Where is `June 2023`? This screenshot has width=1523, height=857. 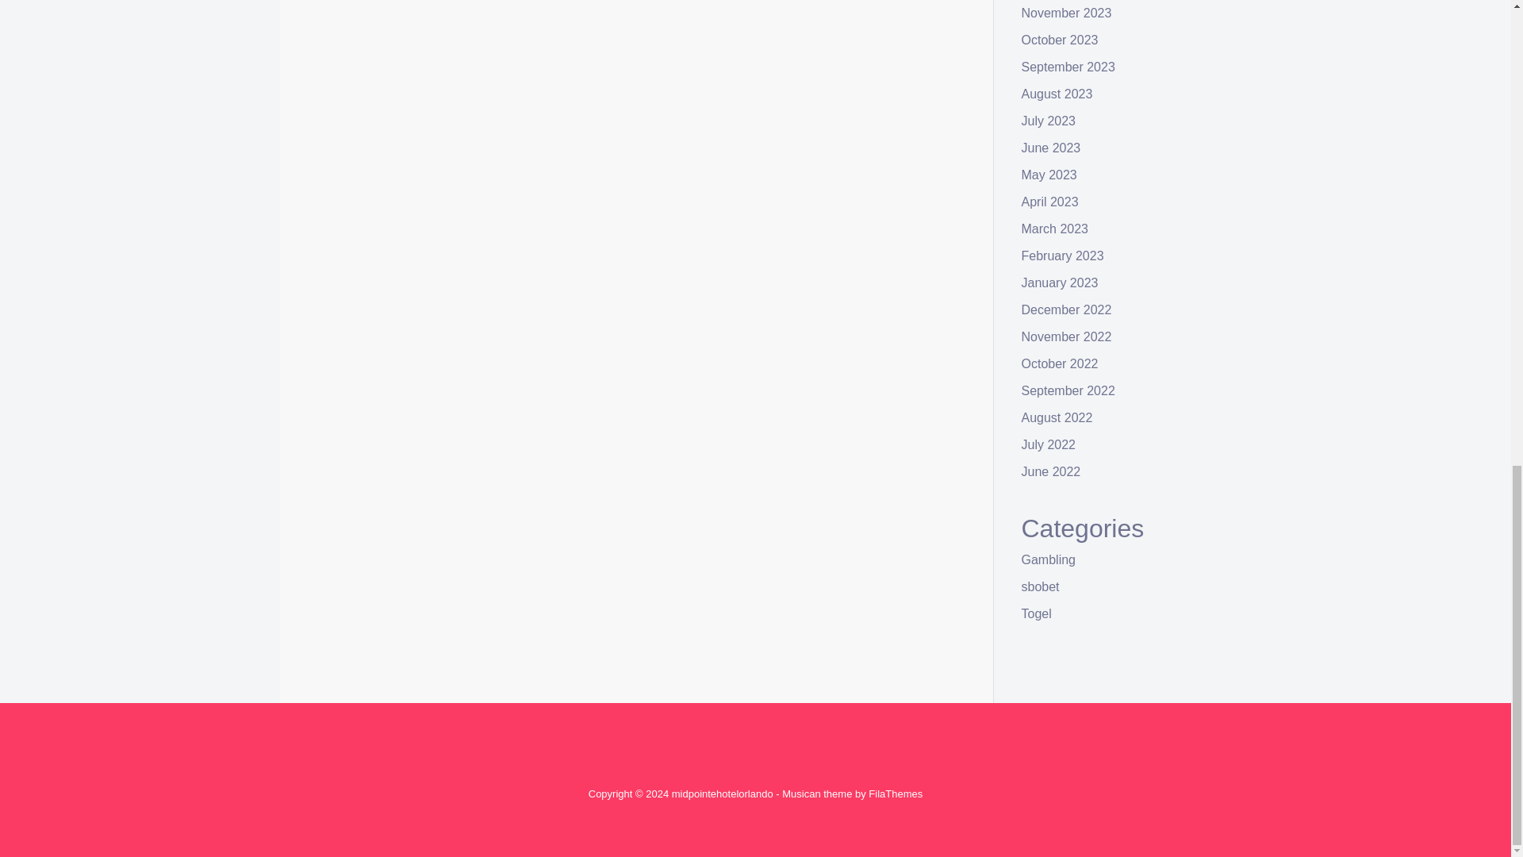
June 2023 is located at coordinates (1052, 148).